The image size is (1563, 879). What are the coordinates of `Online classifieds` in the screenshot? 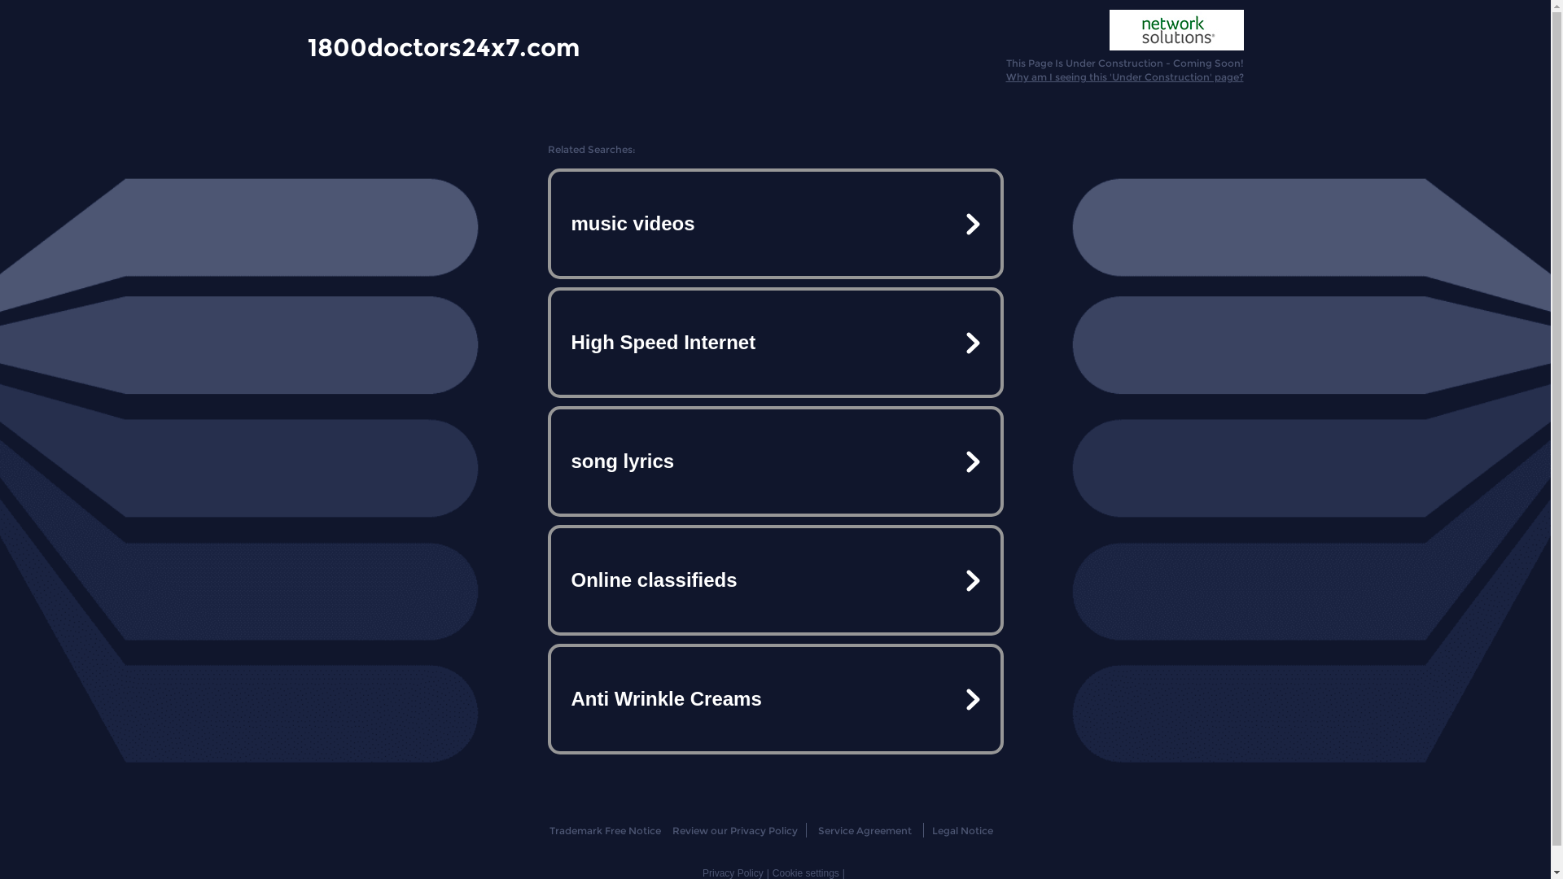 It's located at (775, 580).